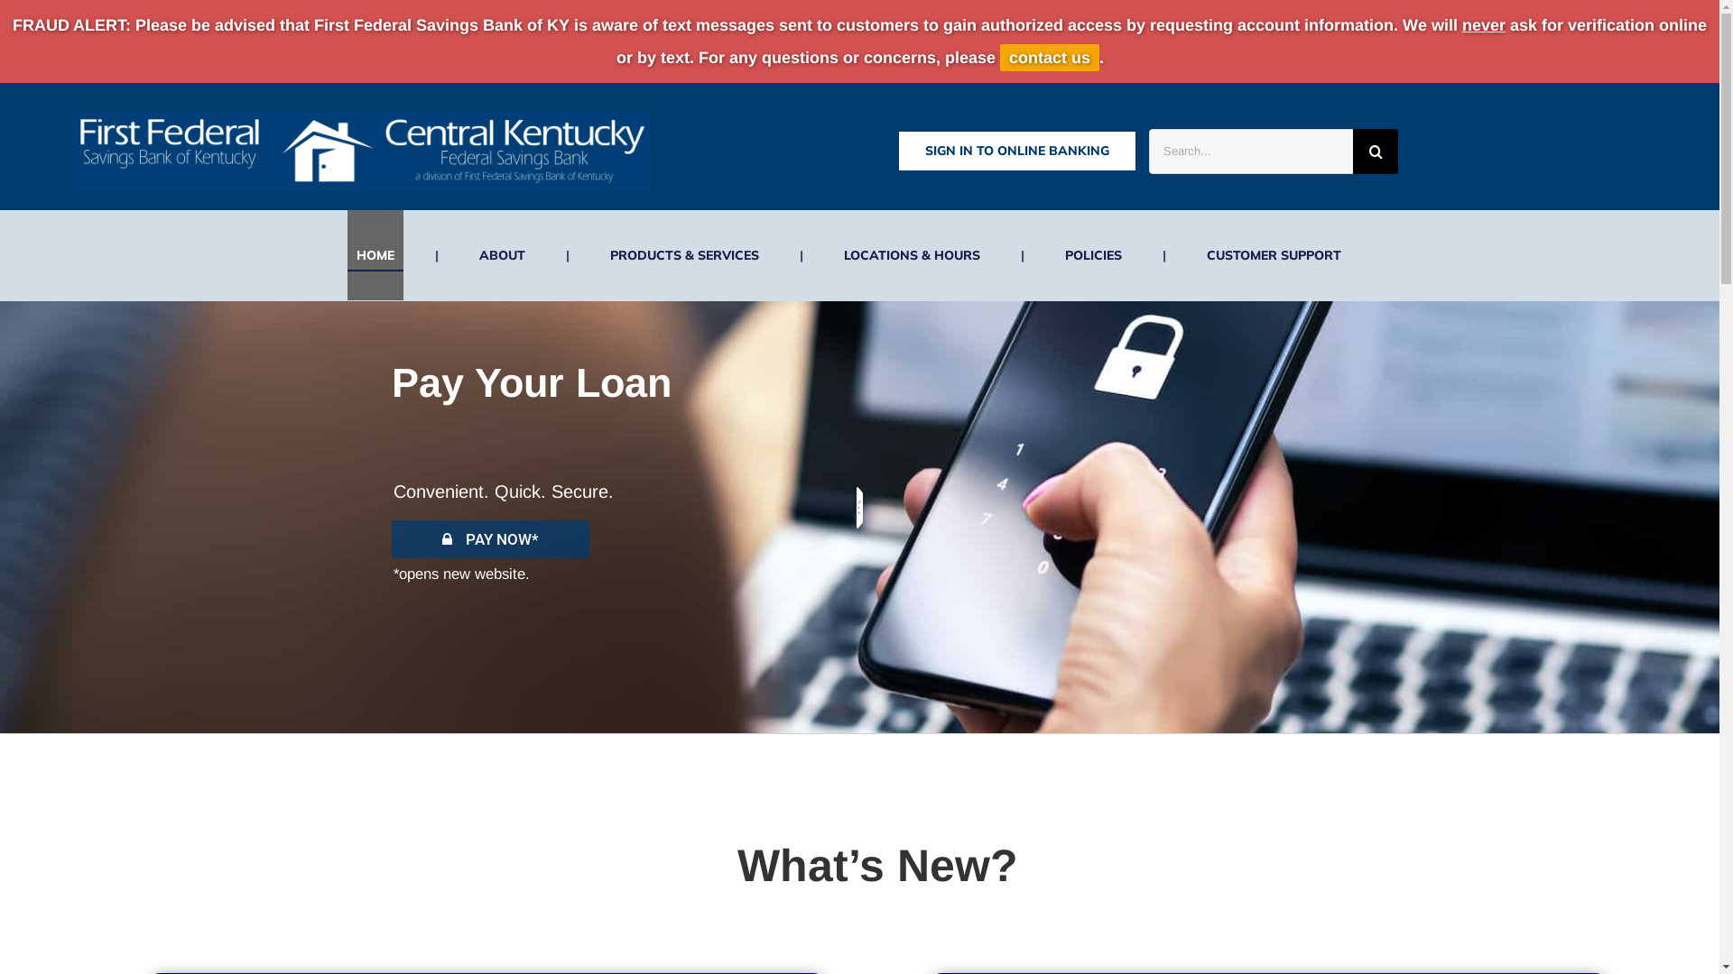  I want to click on ABOUT, so click(502, 255).